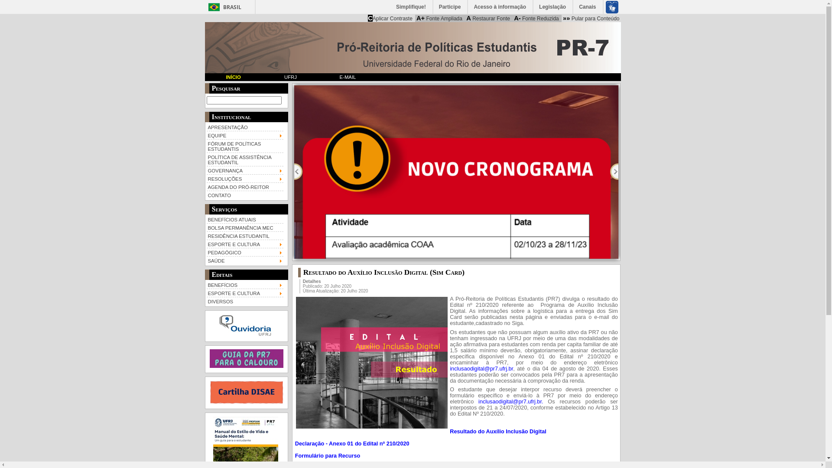 Image resolution: width=832 pixels, height=468 pixels. Describe the element at coordinates (298, 172) in the screenshot. I see `Previous` at that location.